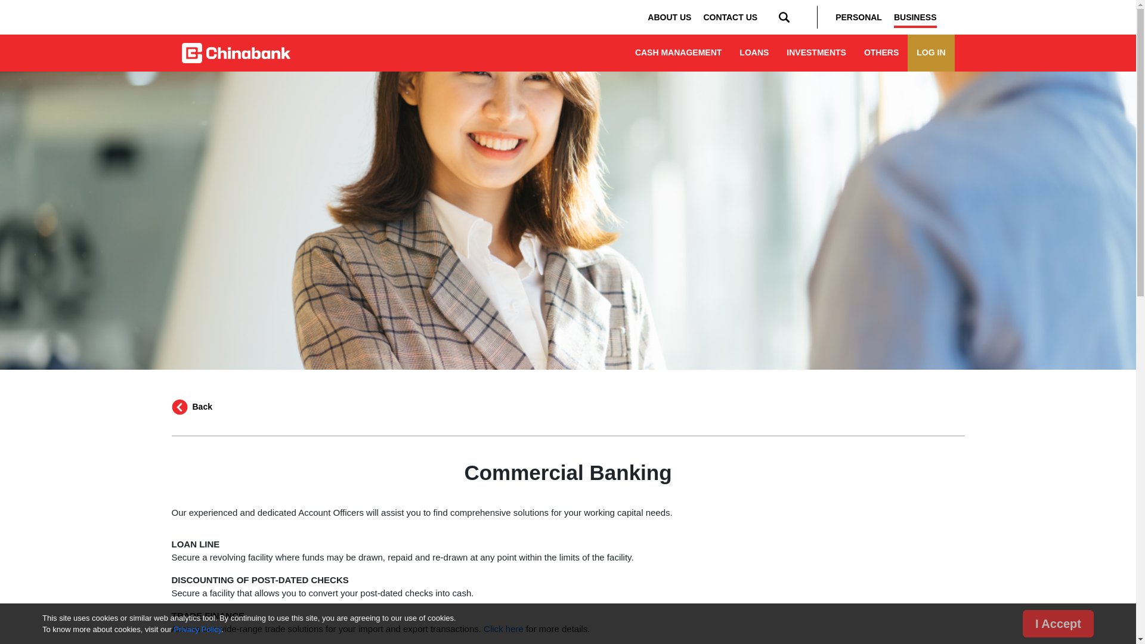  I want to click on LOANS, so click(754, 52).